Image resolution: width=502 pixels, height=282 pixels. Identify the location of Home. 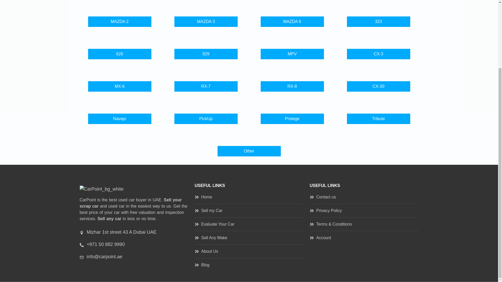
(203, 197).